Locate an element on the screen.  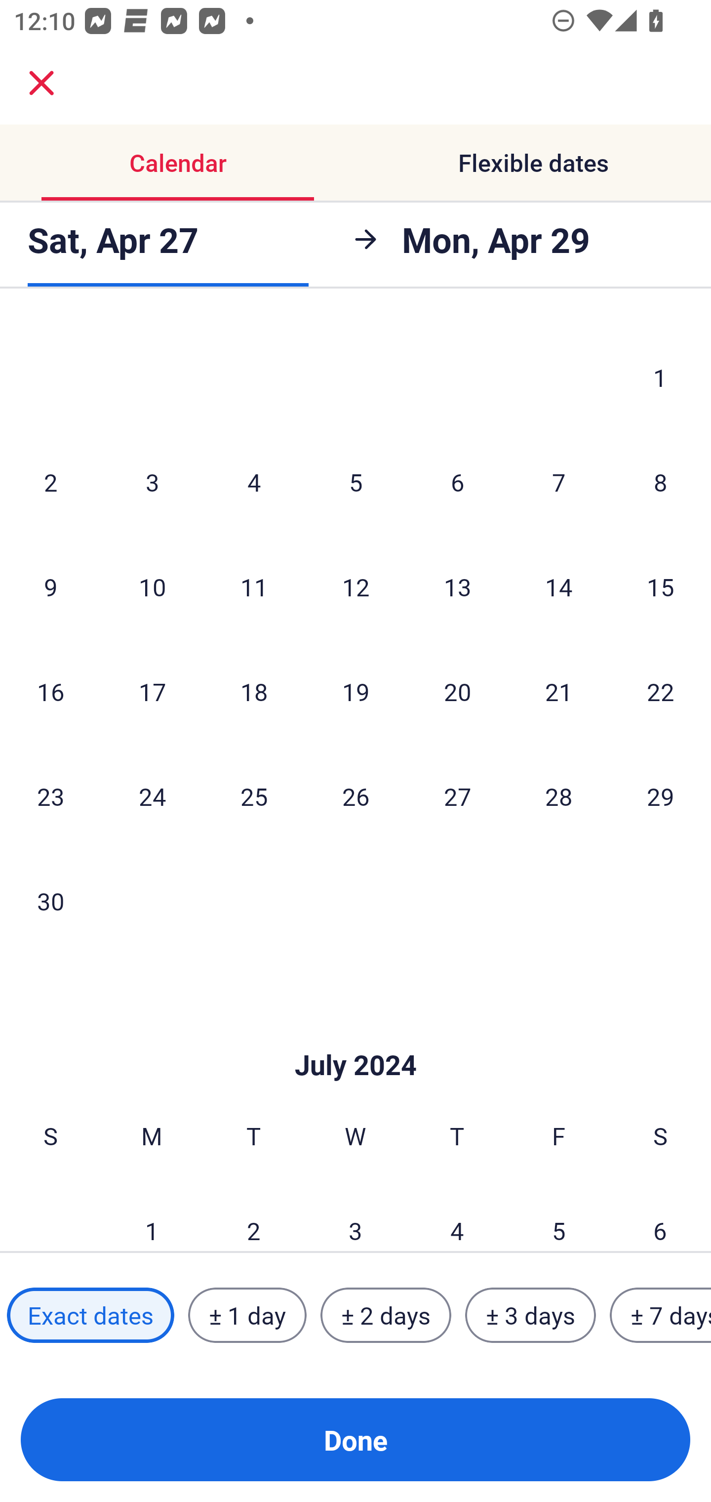
24 Monday, June 24, 2024 is located at coordinates (152, 795).